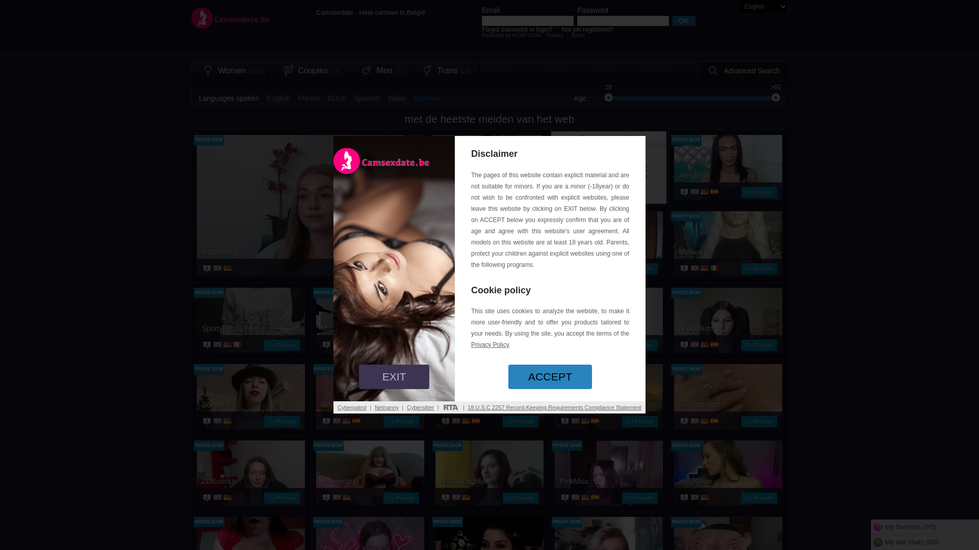  Describe the element at coordinates (282, 345) in the screenshot. I see `Go Private` at that location.